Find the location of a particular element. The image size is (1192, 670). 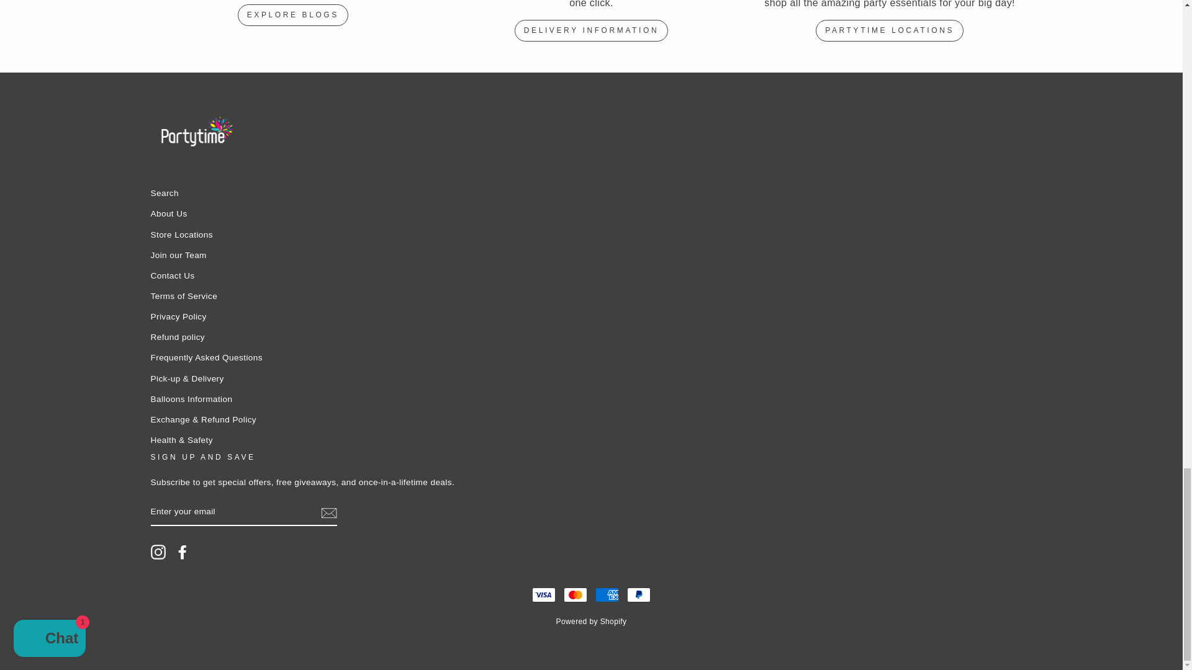

Partytime on Instagram is located at coordinates (158, 552).